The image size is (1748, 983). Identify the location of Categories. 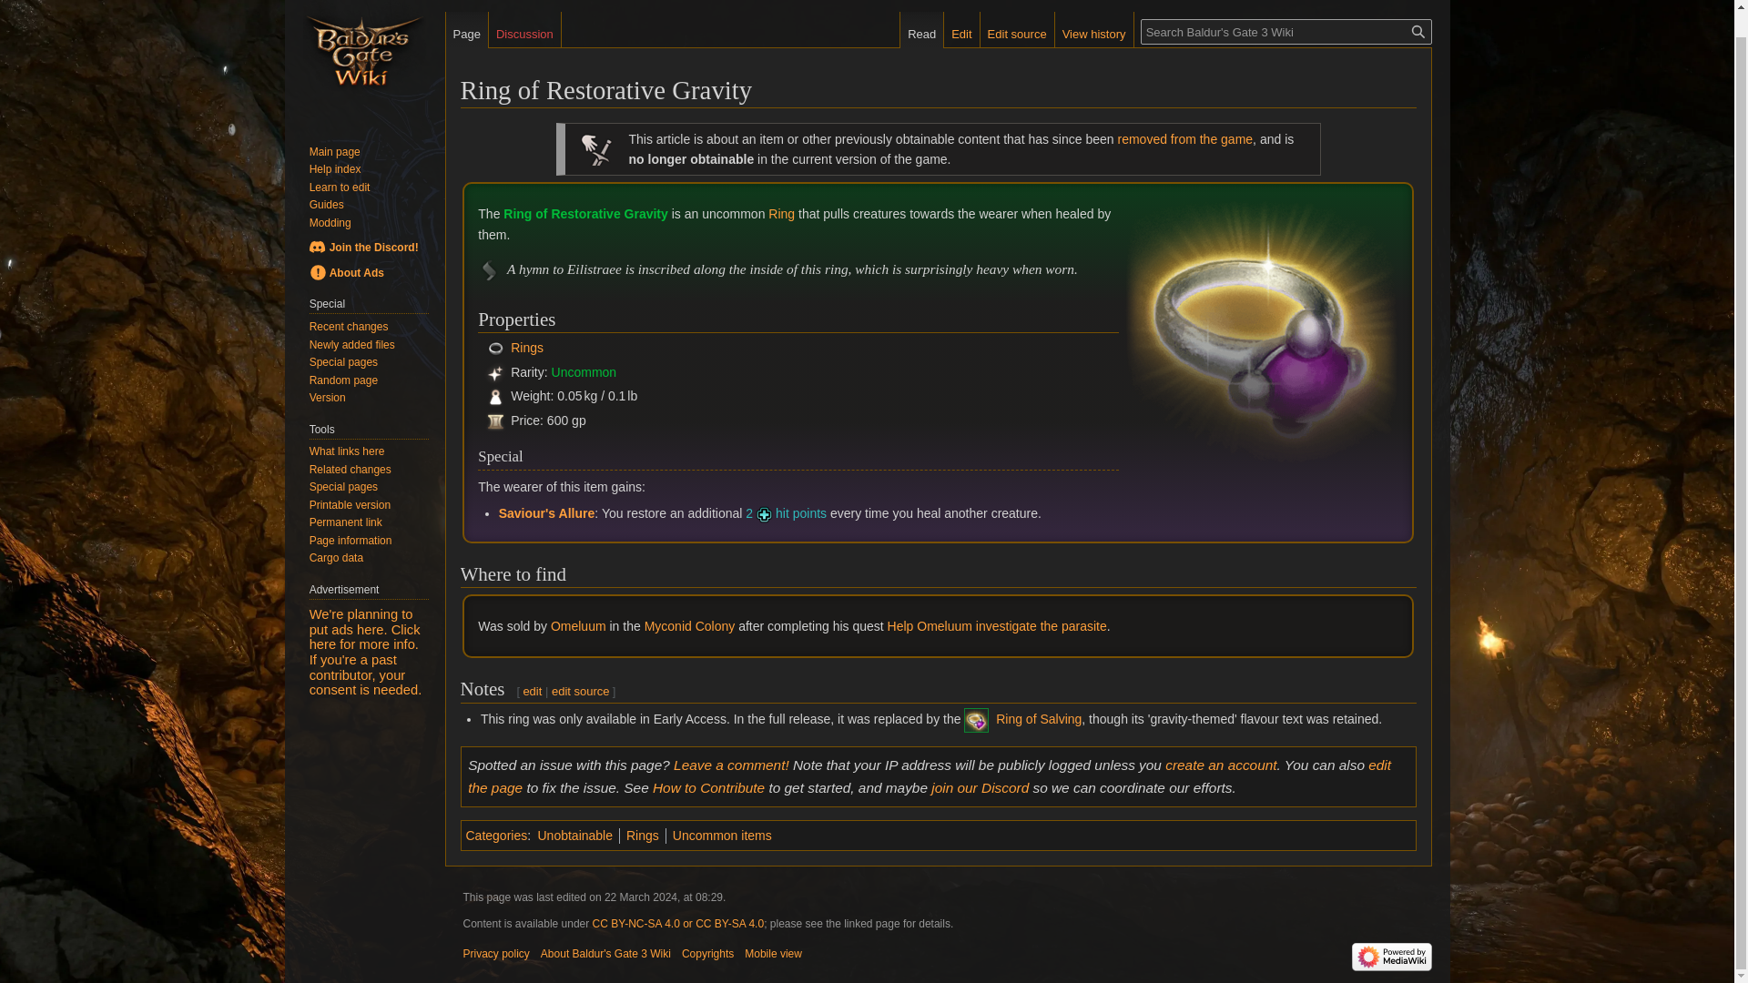
(497, 836).